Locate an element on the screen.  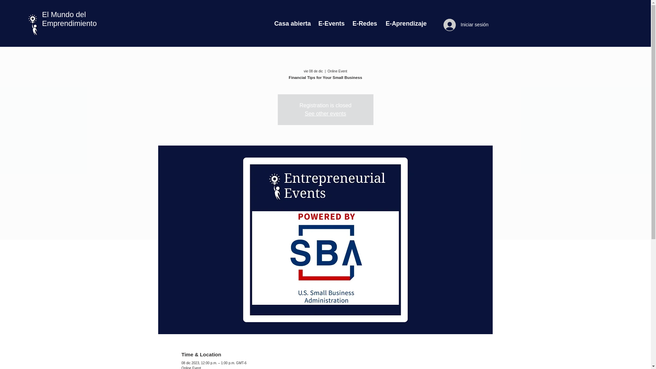
Casa abierta is located at coordinates (291, 23).